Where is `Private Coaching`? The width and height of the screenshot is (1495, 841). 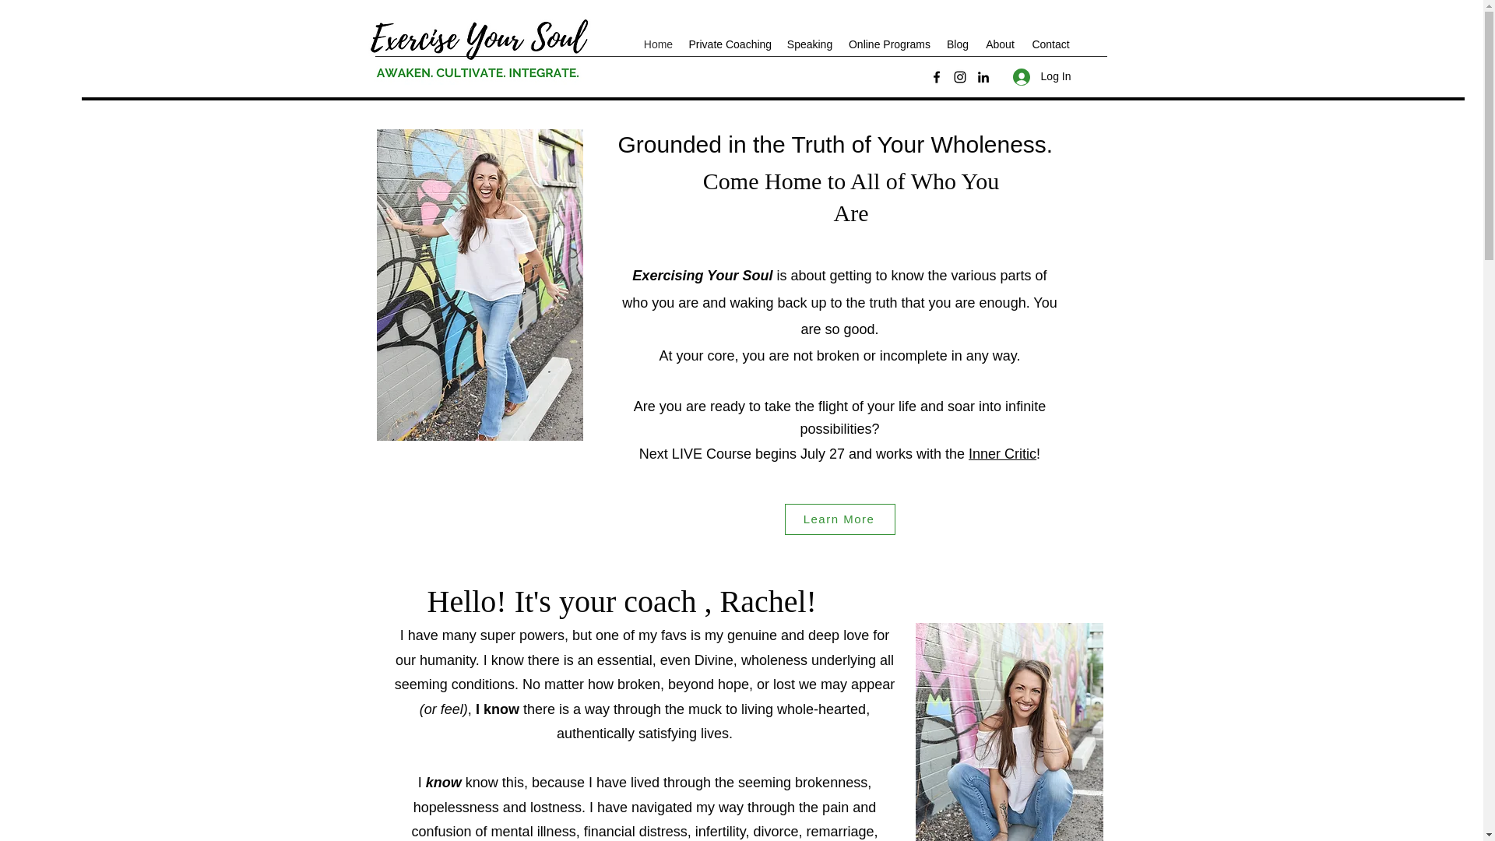
Private Coaching is located at coordinates (729, 44).